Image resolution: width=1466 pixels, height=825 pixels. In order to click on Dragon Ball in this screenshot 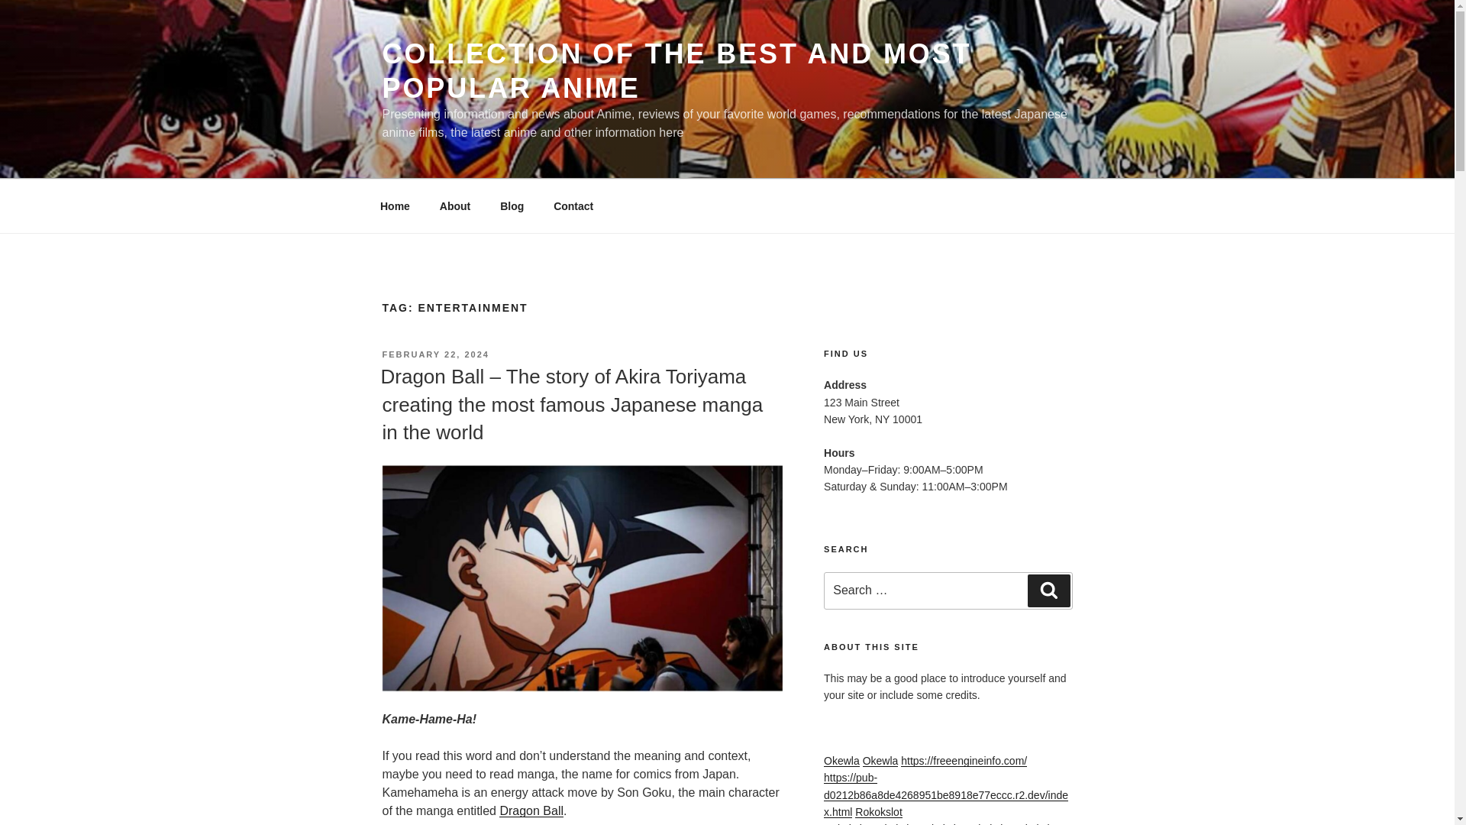, I will do `click(531, 811)`.